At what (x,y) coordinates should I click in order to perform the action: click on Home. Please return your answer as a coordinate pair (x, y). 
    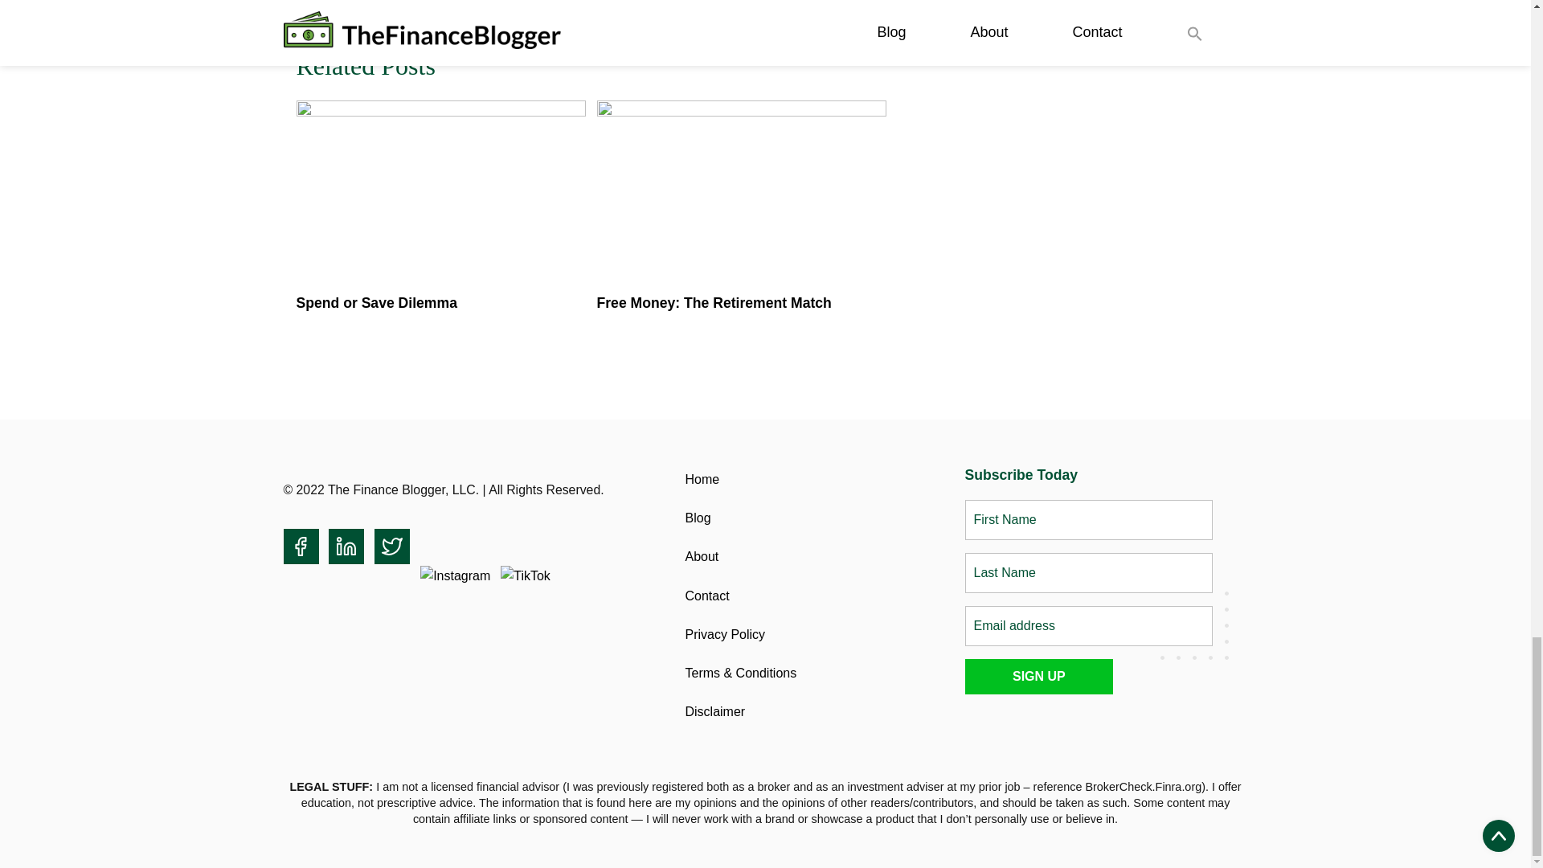
    Looking at the image, I should click on (702, 479).